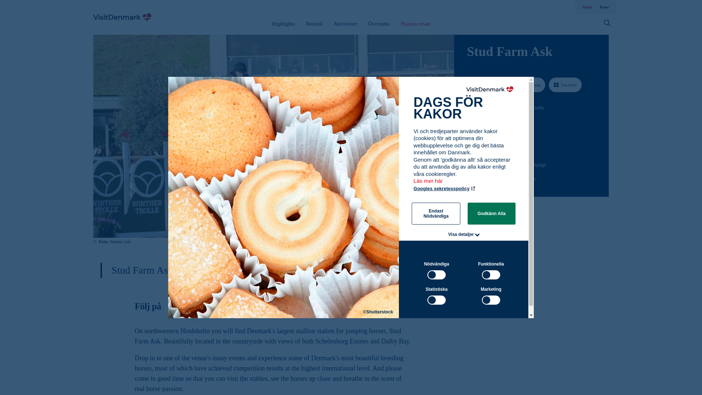  What do you see at coordinates (445, 188) in the screenshot?
I see `Googles sekretesspolicy` at bounding box center [445, 188].